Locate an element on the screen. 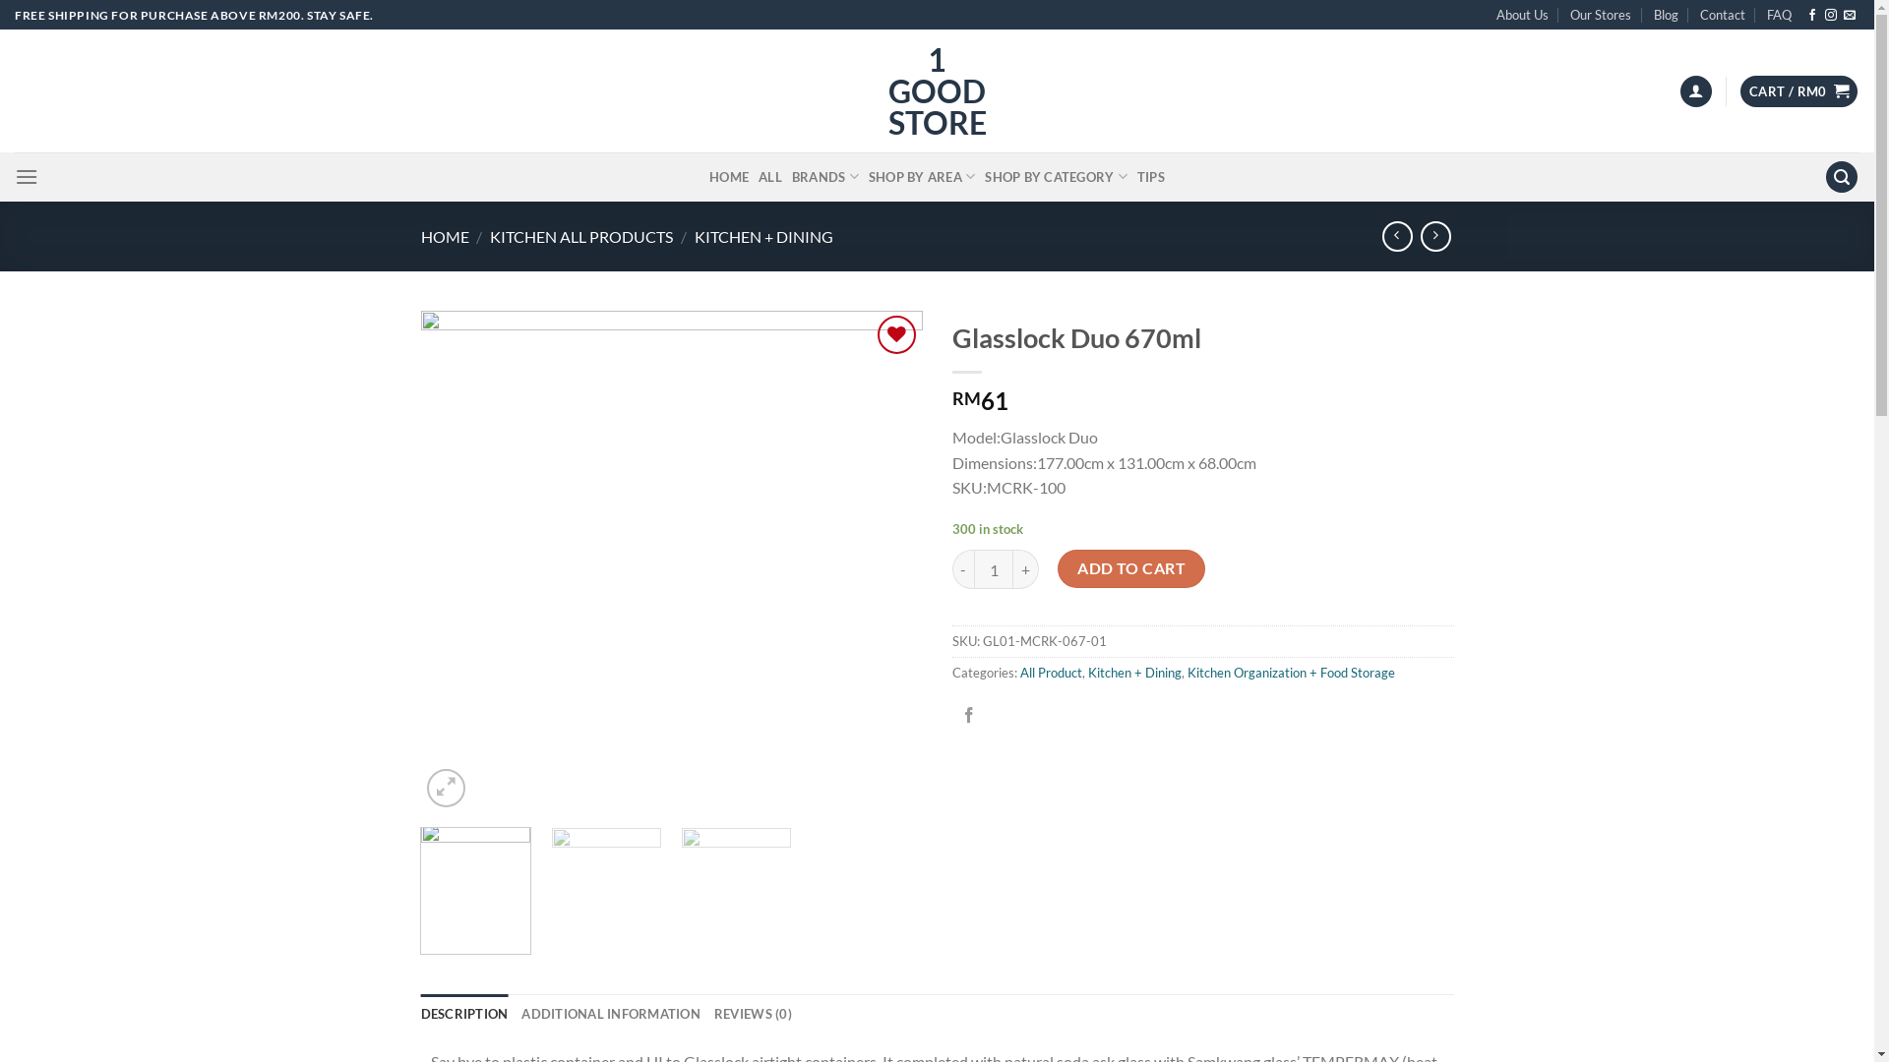 The image size is (1889, 1062). HOME is located at coordinates (445, 236).